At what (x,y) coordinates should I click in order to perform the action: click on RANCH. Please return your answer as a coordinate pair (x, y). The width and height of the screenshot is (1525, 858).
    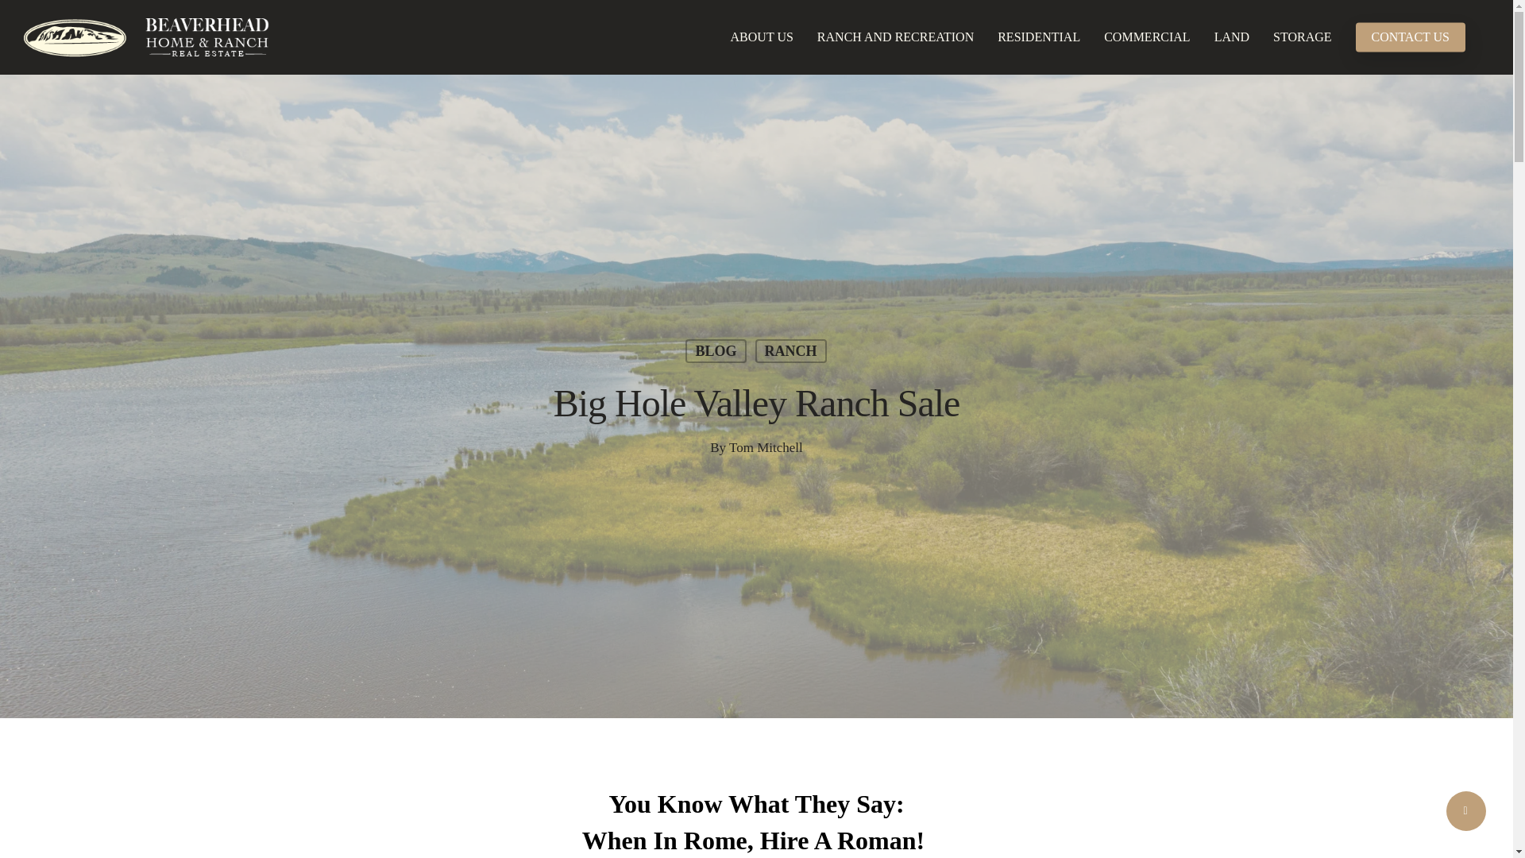
    Looking at the image, I should click on (790, 361).